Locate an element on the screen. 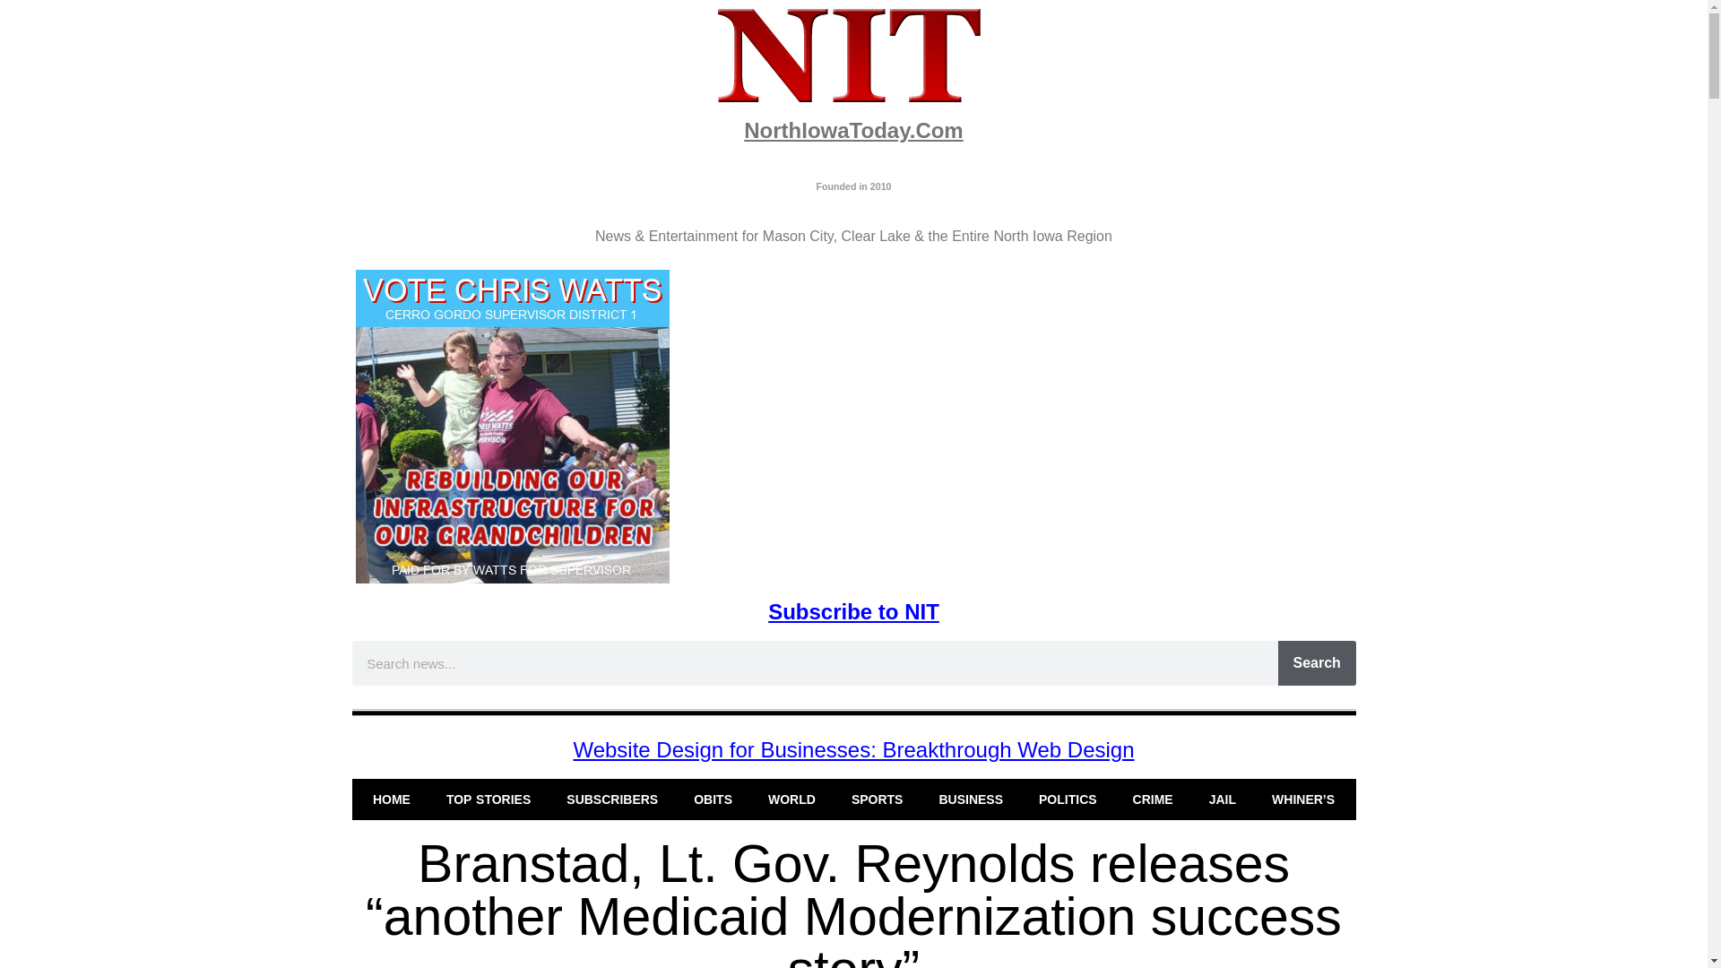 Image resolution: width=1721 pixels, height=968 pixels. Search is located at coordinates (1317, 662).